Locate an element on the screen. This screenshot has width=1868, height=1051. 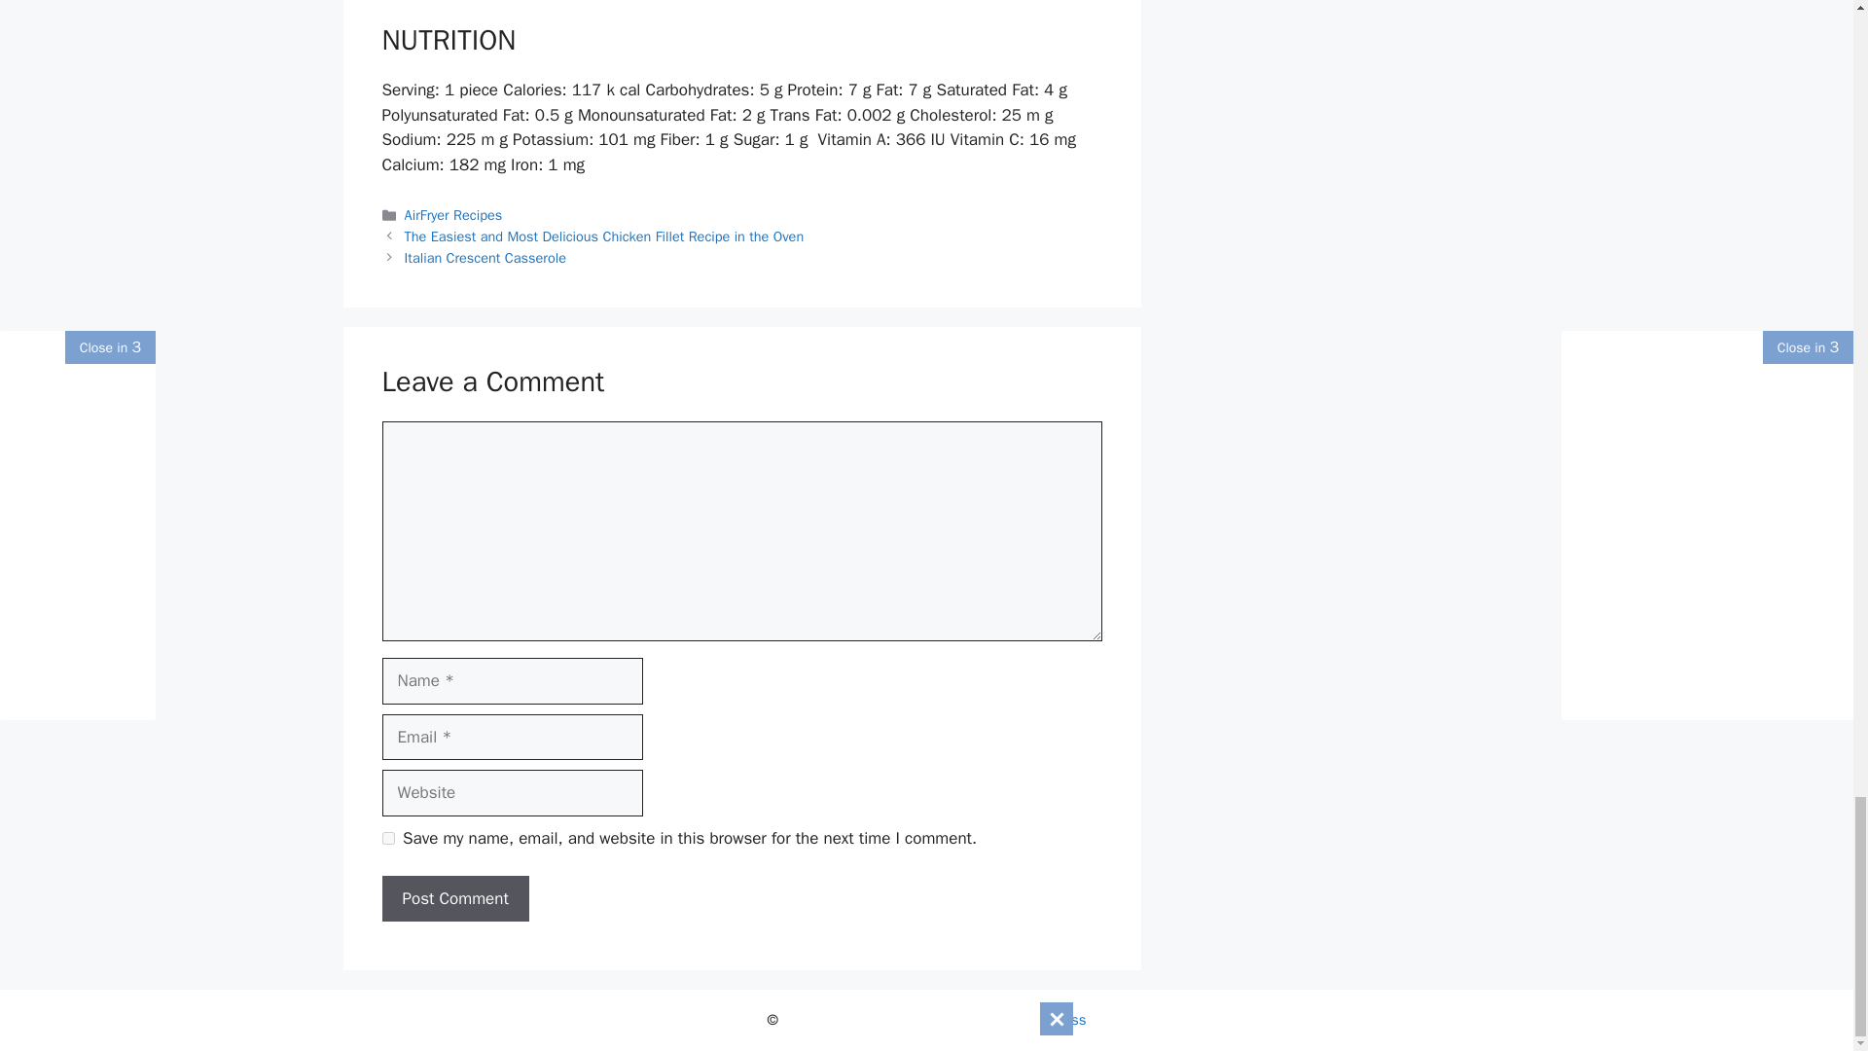
yes is located at coordinates (387, 839).